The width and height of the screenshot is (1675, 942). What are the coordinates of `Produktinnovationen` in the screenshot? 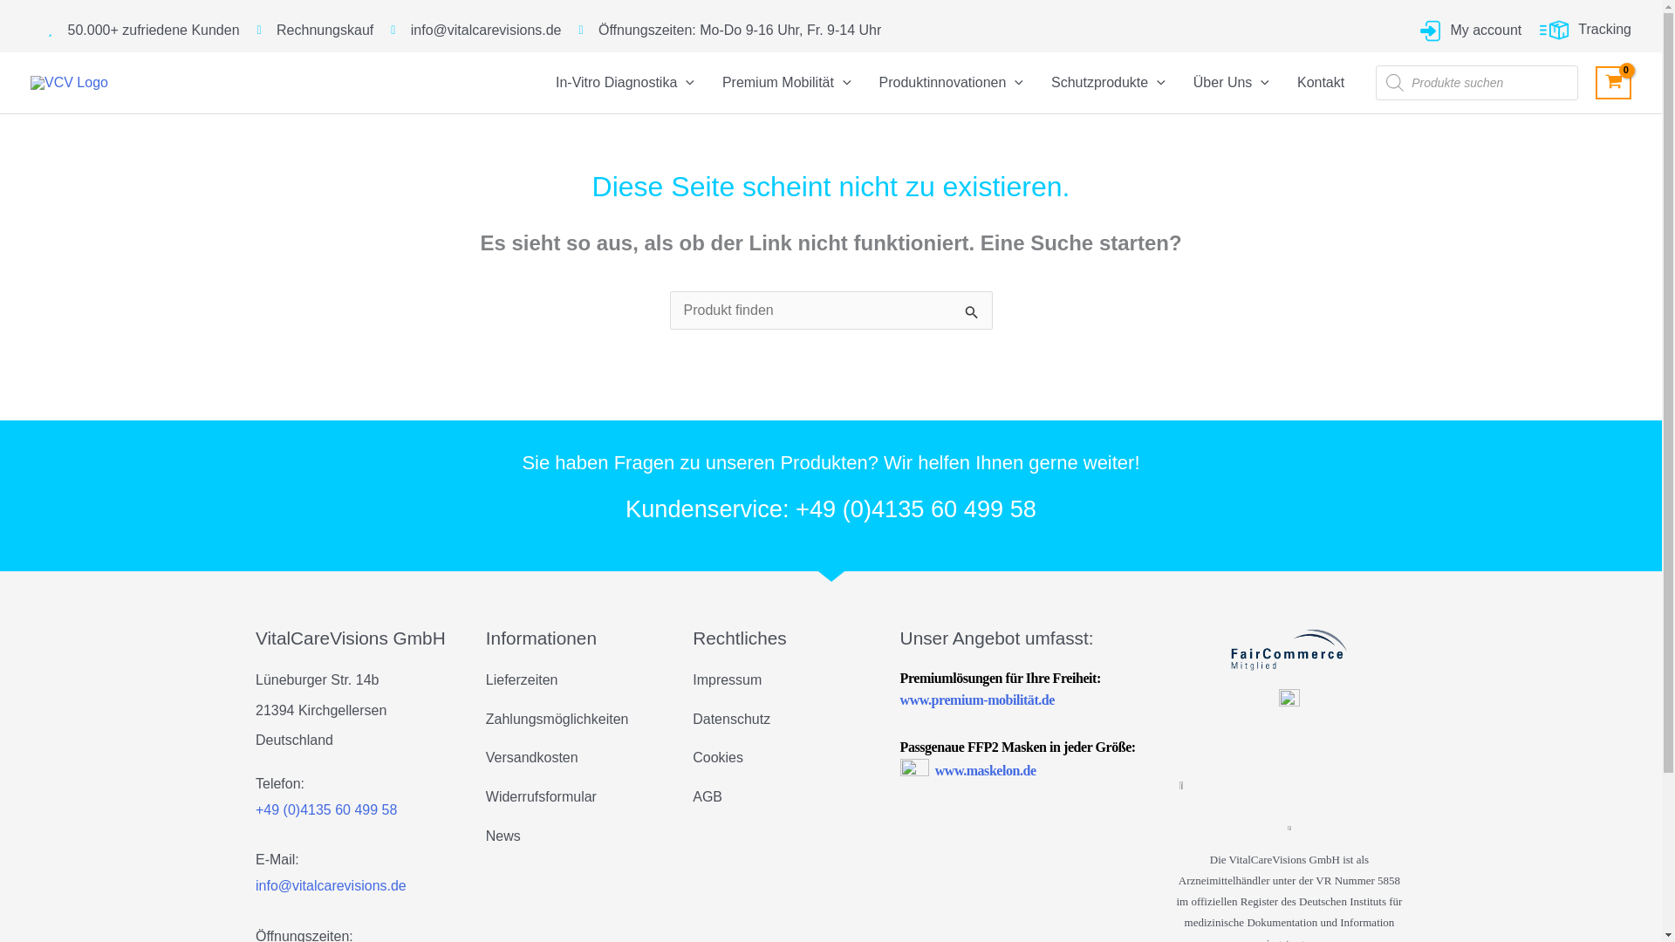 It's located at (951, 82).